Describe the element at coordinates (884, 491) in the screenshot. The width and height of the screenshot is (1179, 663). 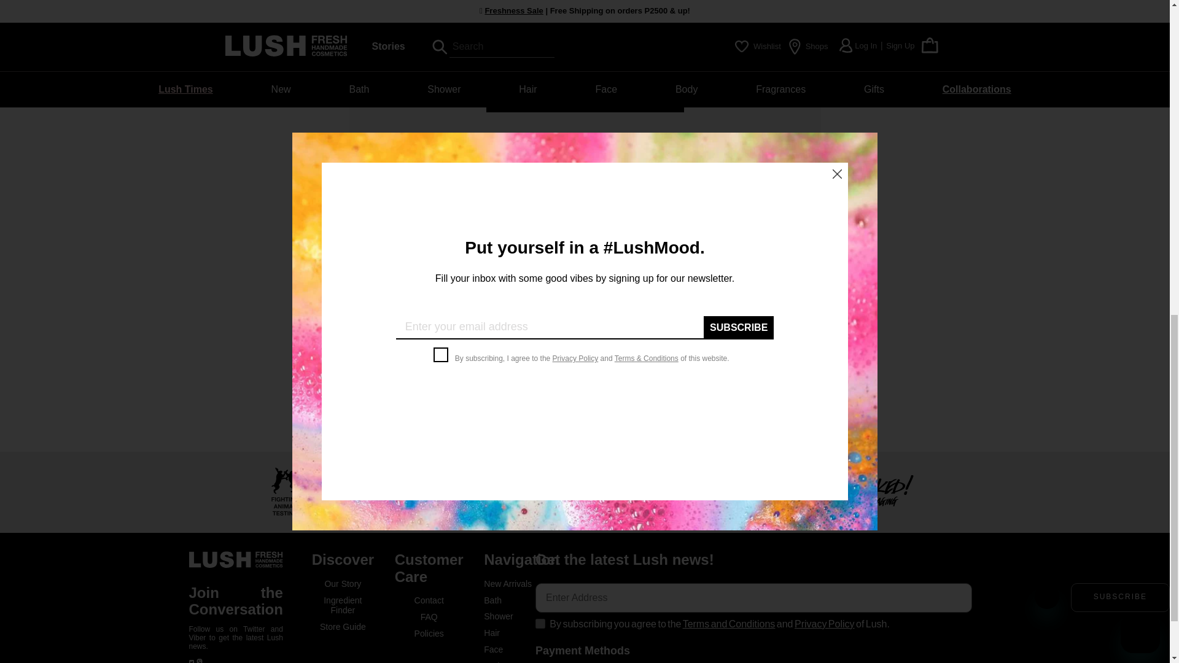
I see `naked` at that location.